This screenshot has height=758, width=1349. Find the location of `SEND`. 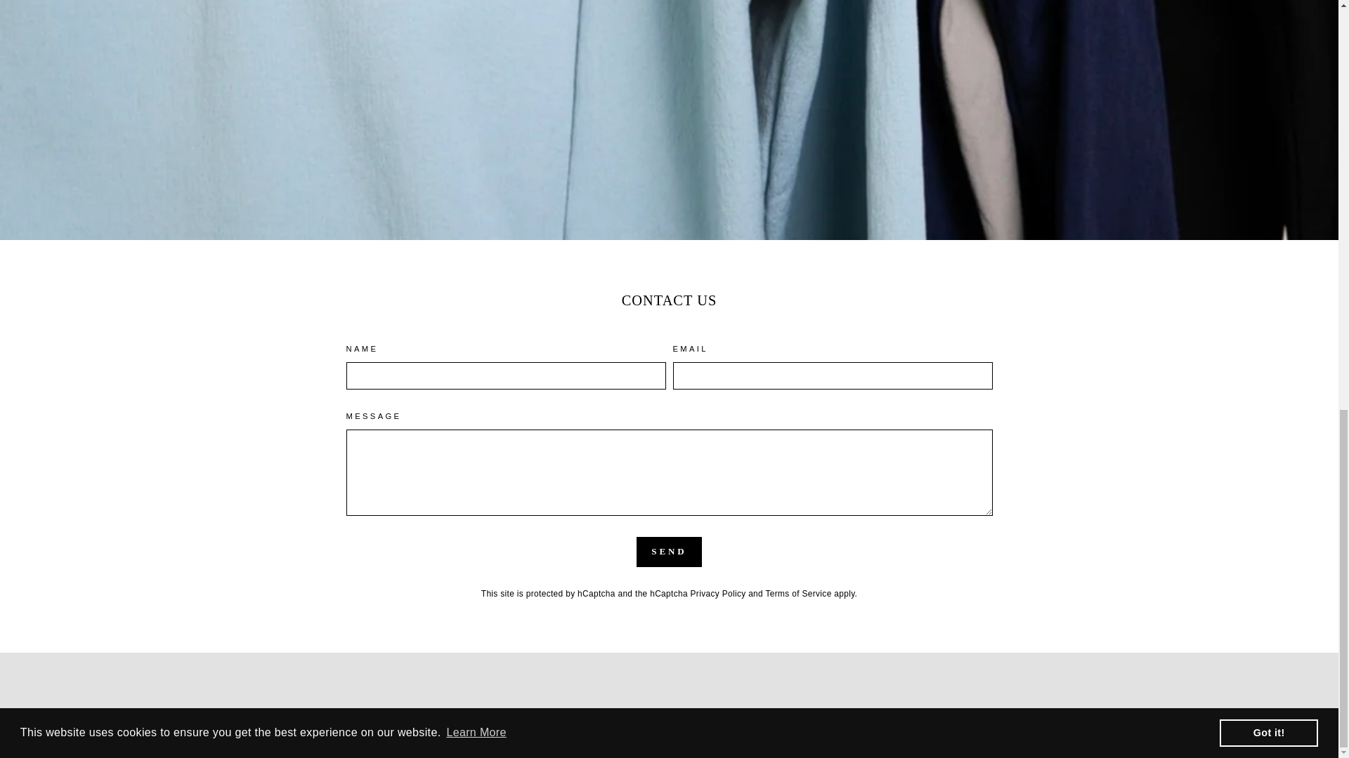

SEND is located at coordinates (669, 551).